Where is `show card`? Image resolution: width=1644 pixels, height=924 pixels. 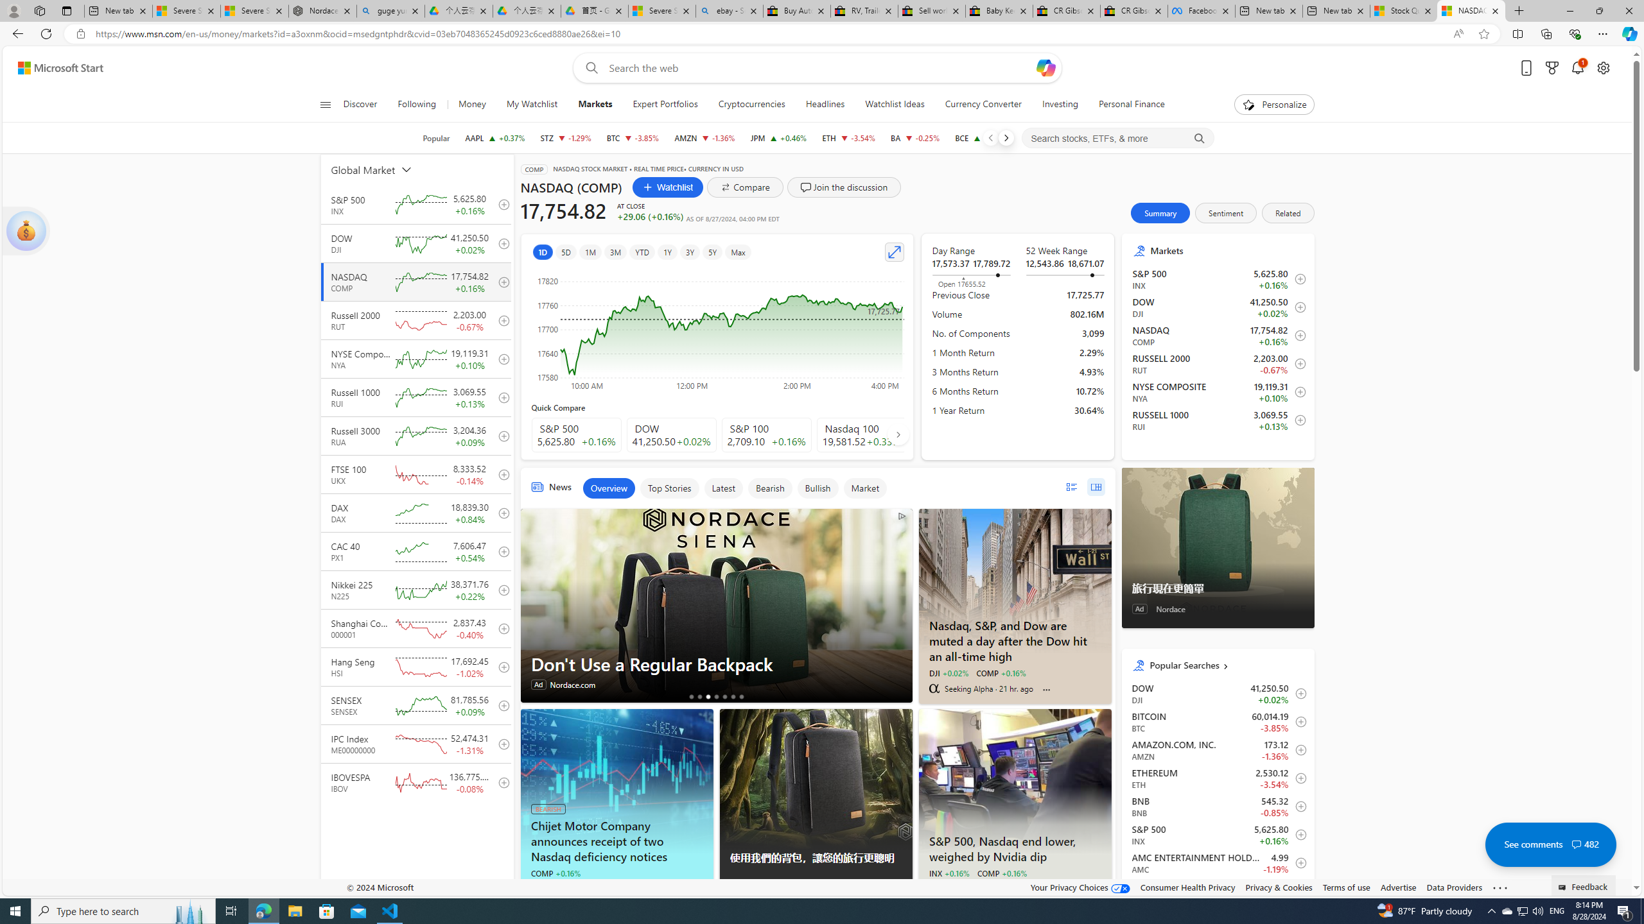 show card is located at coordinates (26, 231).